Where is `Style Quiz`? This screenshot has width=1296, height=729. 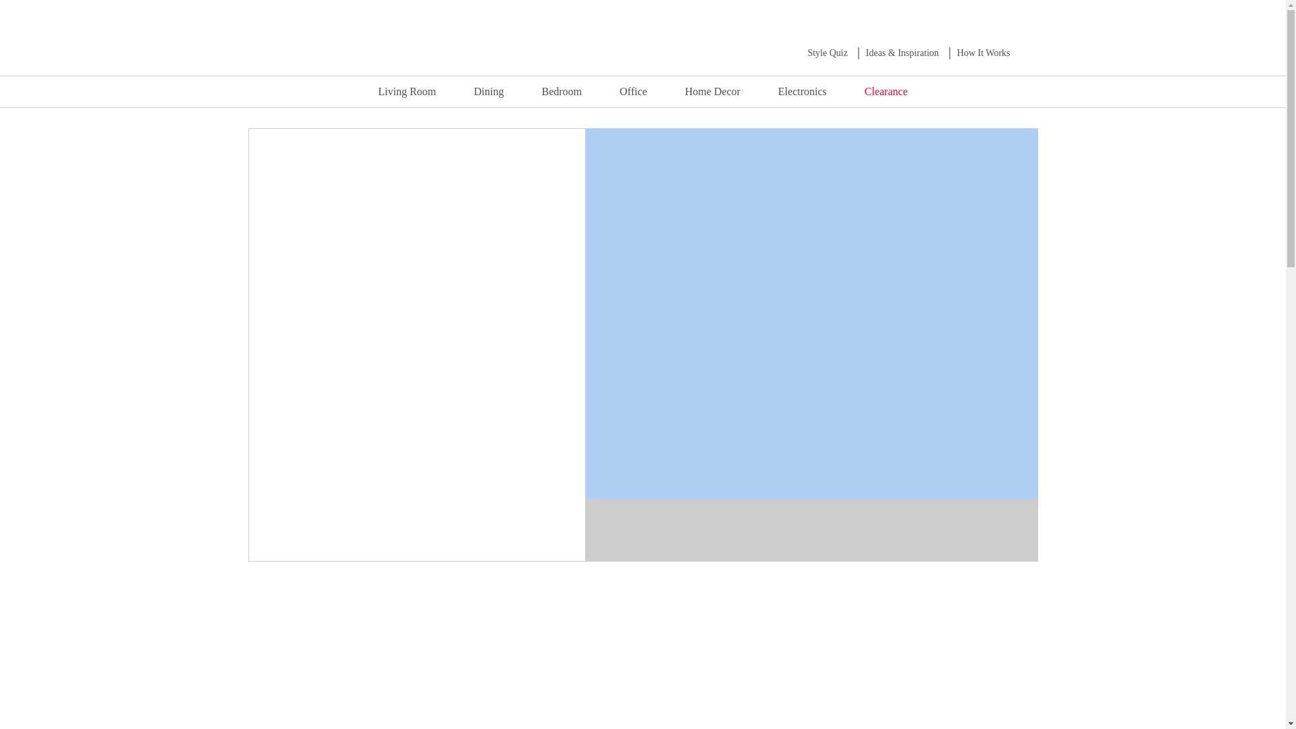
Style Quiz is located at coordinates (828, 53).